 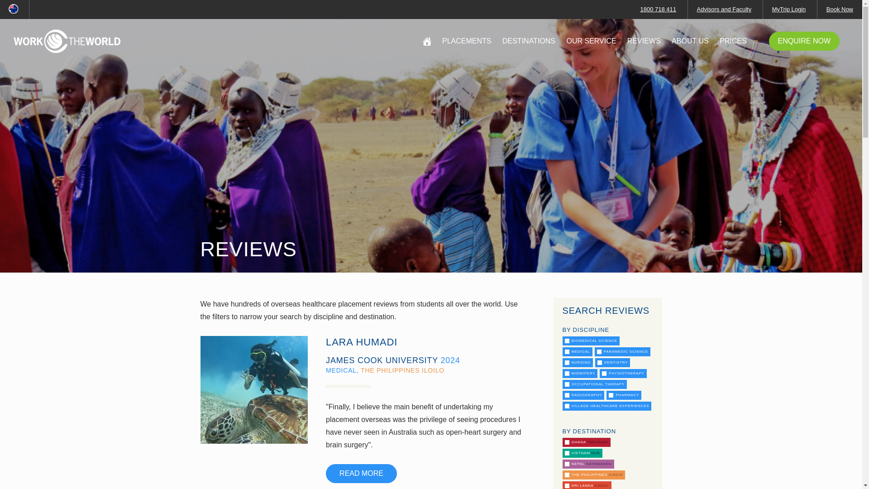 What do you see at coordinates (466, 41) in the screenshot?
I see `PLACEMENTS` at bounding box center [466, 41].